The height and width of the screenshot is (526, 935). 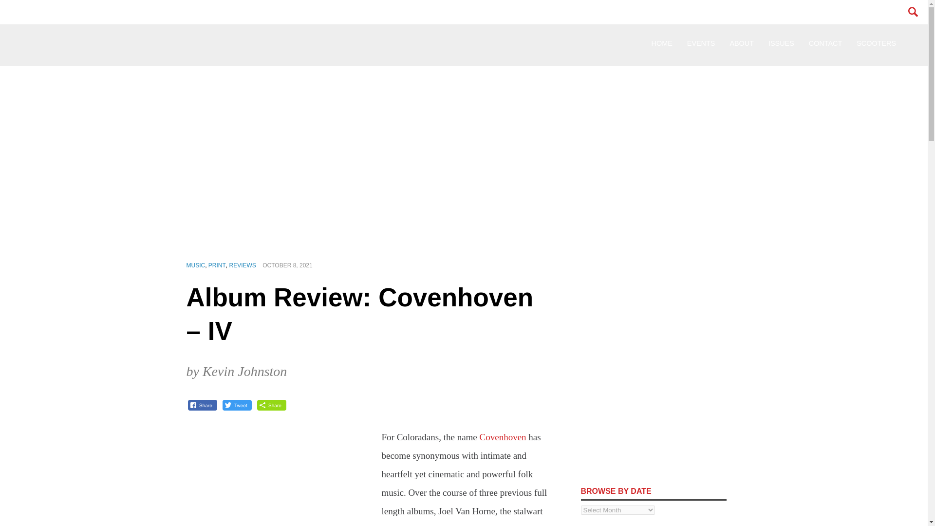 I want to click on EVENTS, so click(x=701, y=43).